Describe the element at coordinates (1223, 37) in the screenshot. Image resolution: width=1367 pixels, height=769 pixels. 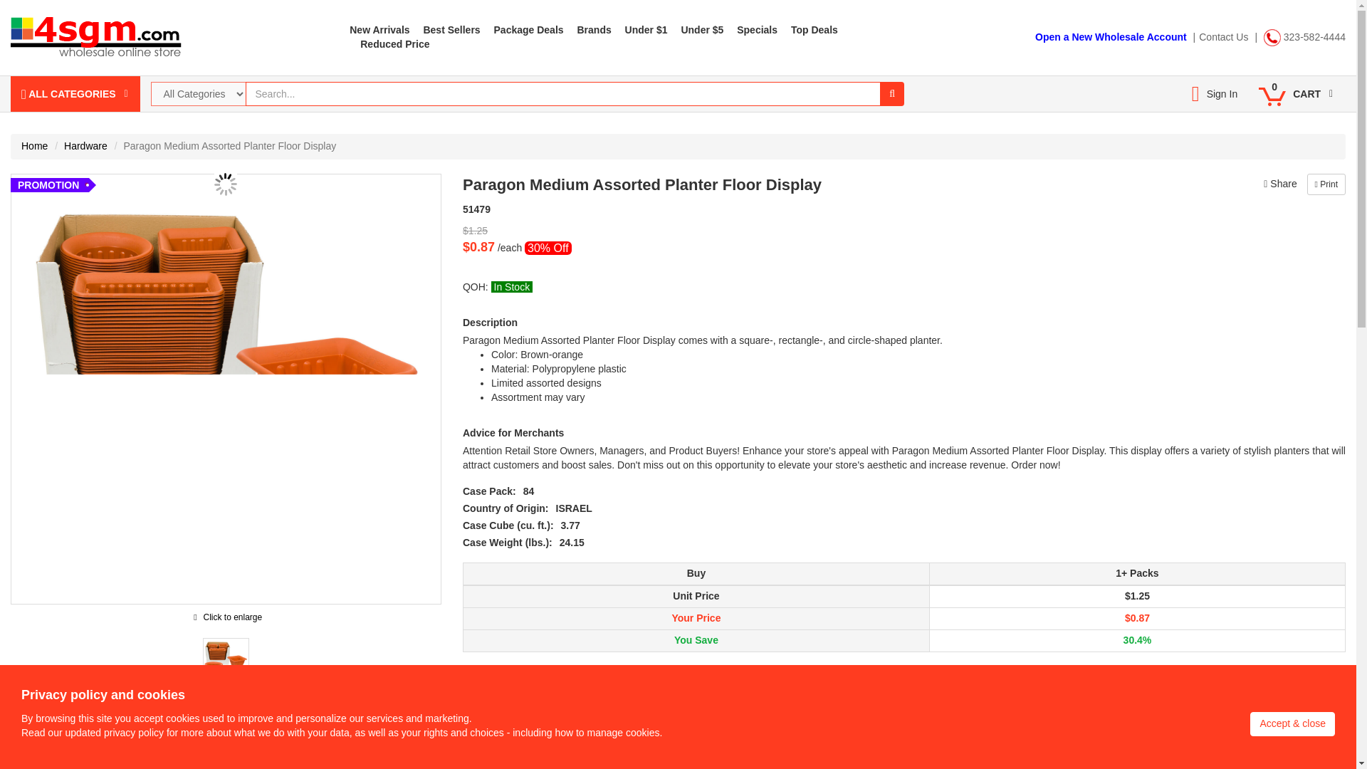
I see `Contact Us` at that location.